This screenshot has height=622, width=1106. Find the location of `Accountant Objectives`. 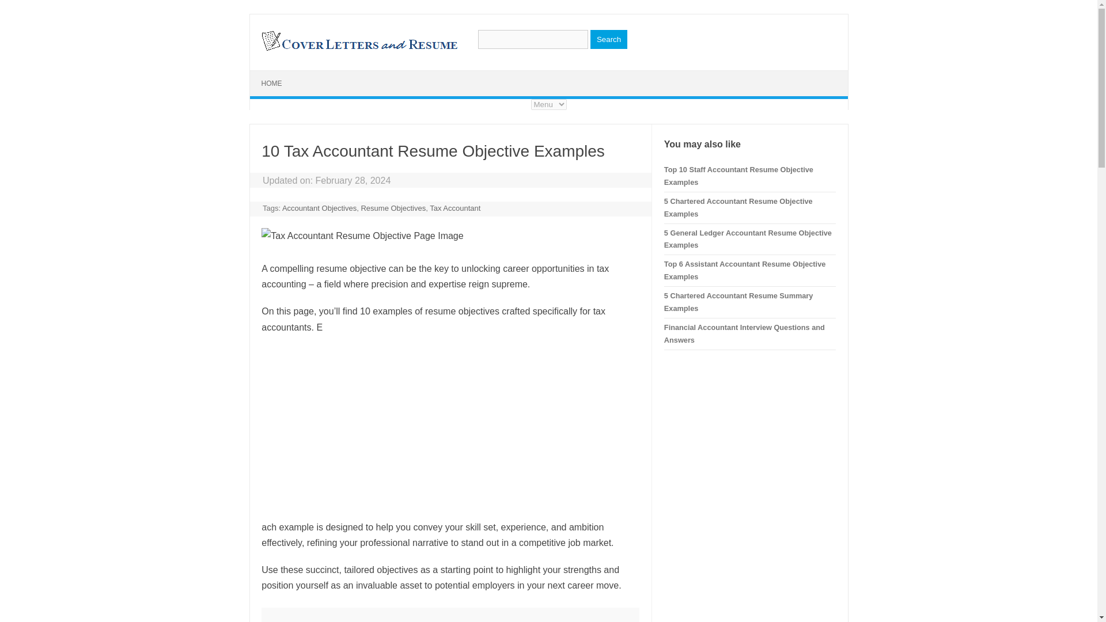

Accountant Objectives is located at coordinates (319, 208).